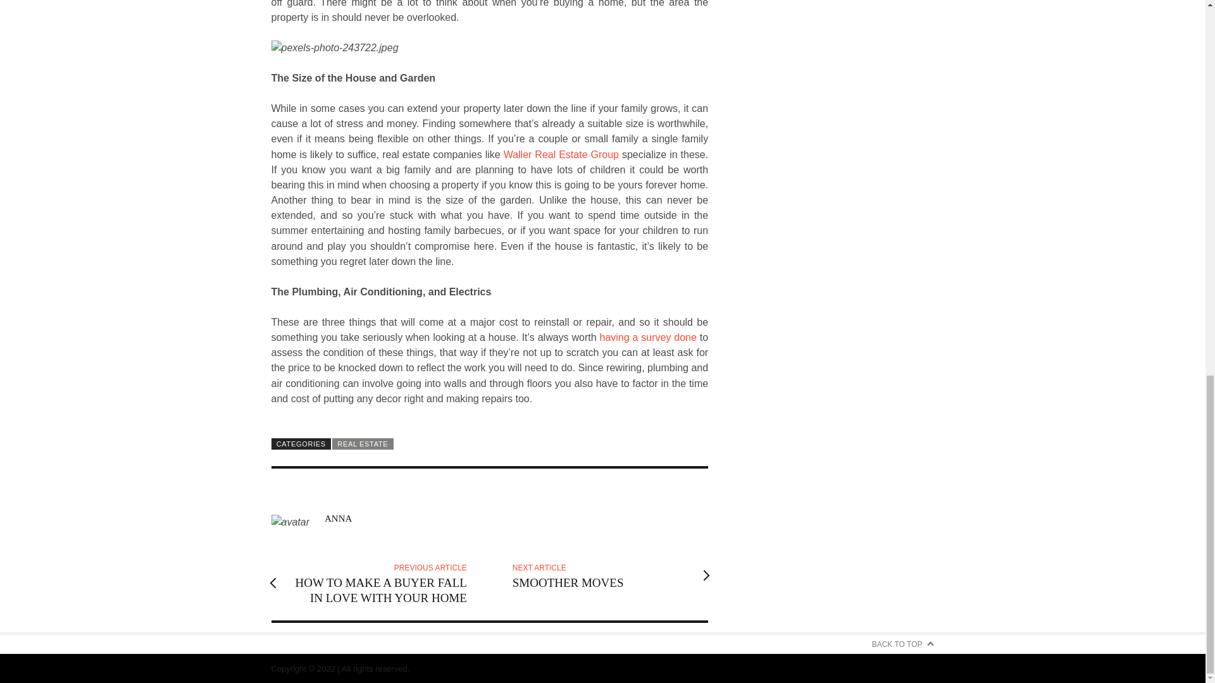 This screenshot has width=1215, height=683. What do you see at coordinates (338, 519) in the screenshot?
I see `Posts by Anna` at bounding box center [338, 519].